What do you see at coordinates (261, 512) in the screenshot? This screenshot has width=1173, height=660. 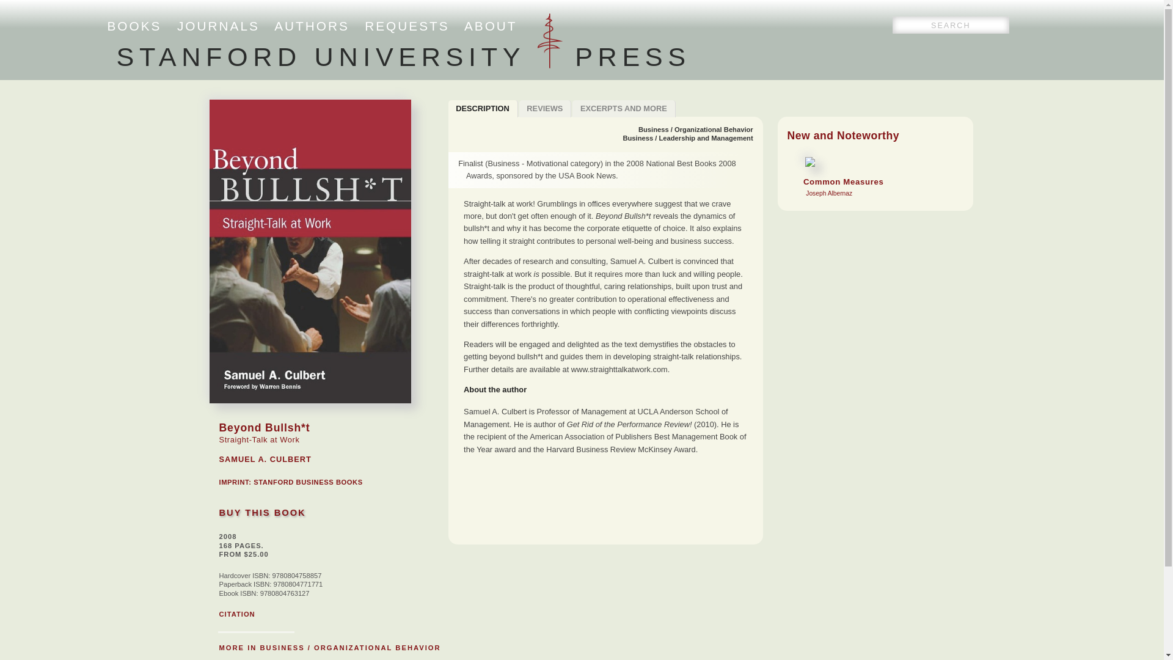 I see `BUY THIS BOOK` at bounding box center [261, 512].